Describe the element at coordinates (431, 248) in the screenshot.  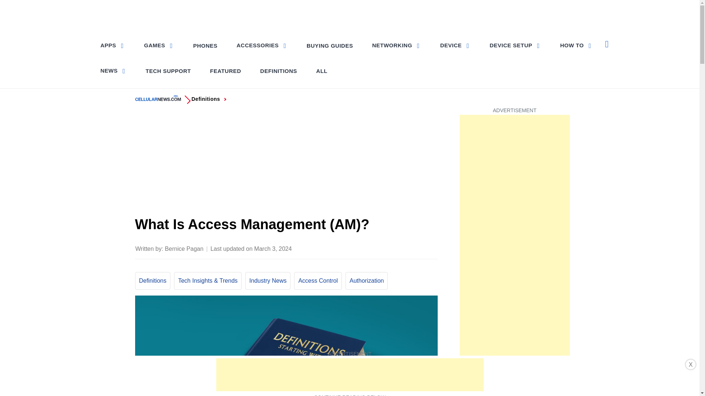
I see `Mail the Link` at that location.